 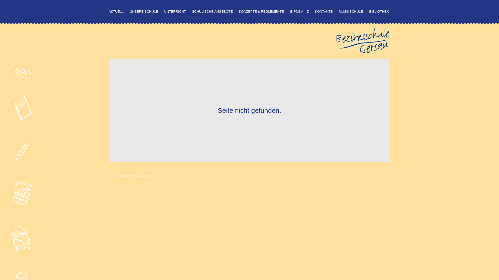 I want to click on UNTERRICHT, so click(x=175, y=12).